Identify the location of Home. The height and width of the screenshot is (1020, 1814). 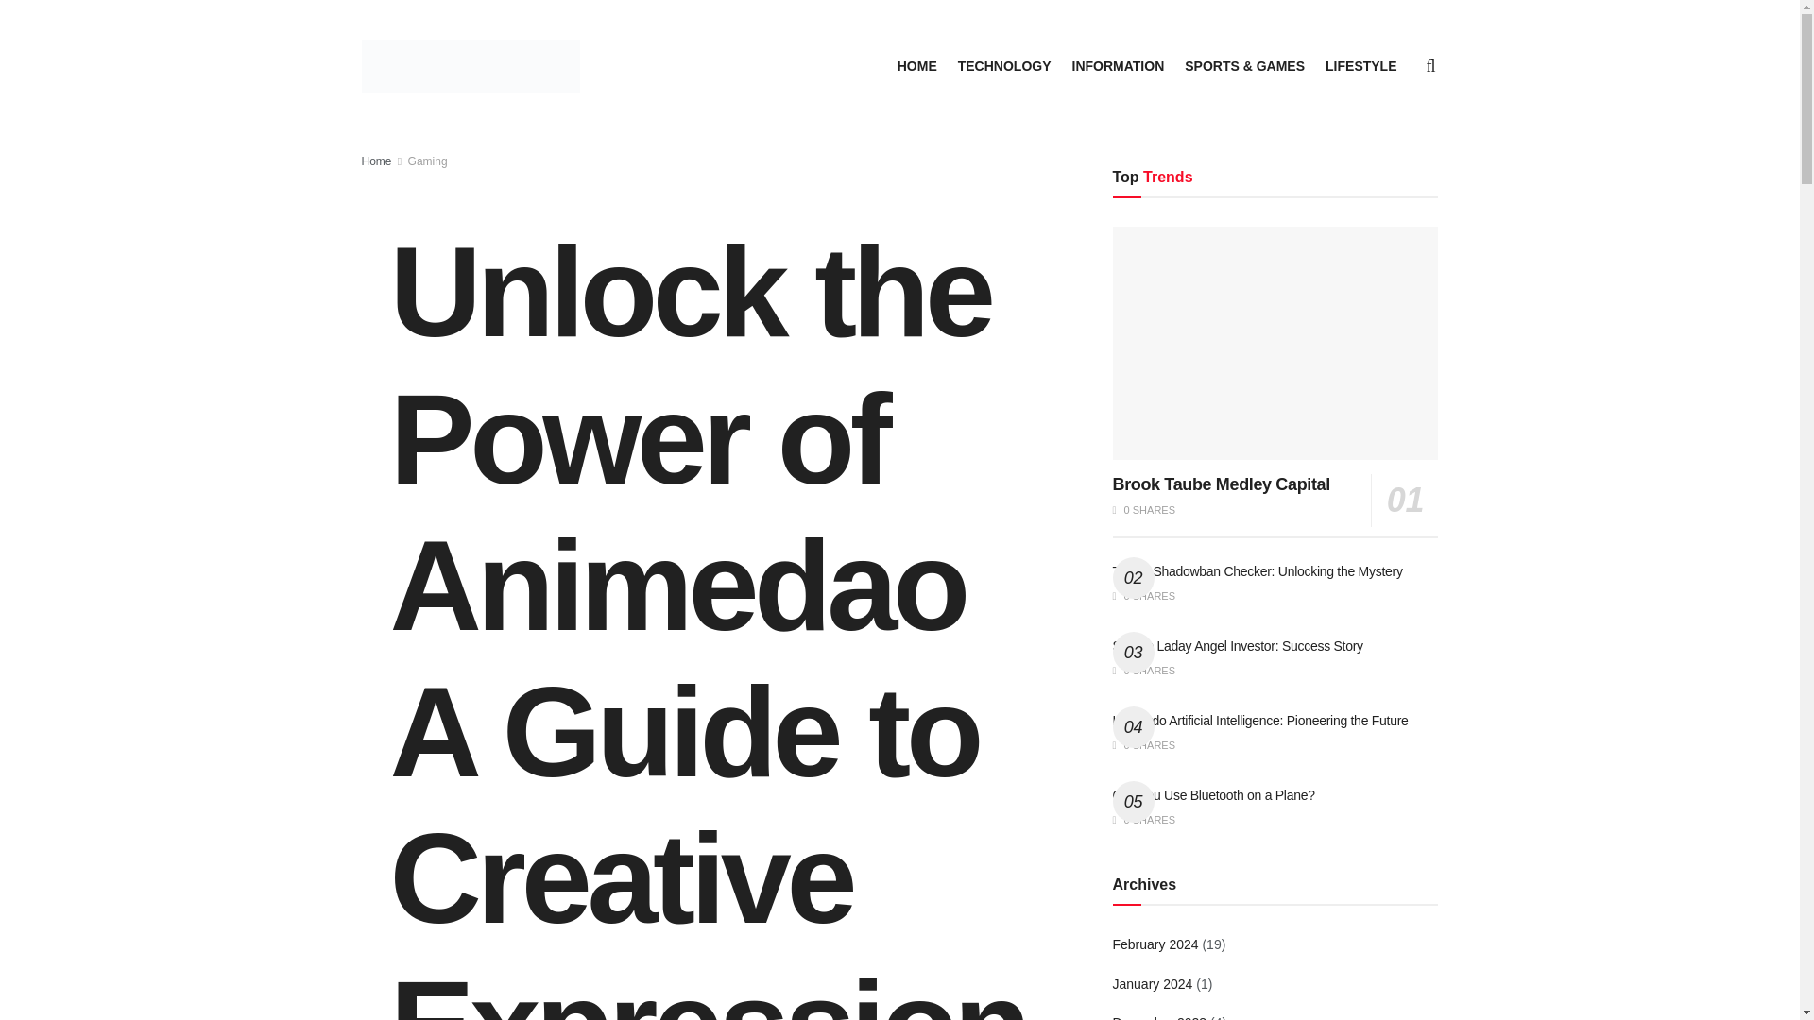
(376, 161).